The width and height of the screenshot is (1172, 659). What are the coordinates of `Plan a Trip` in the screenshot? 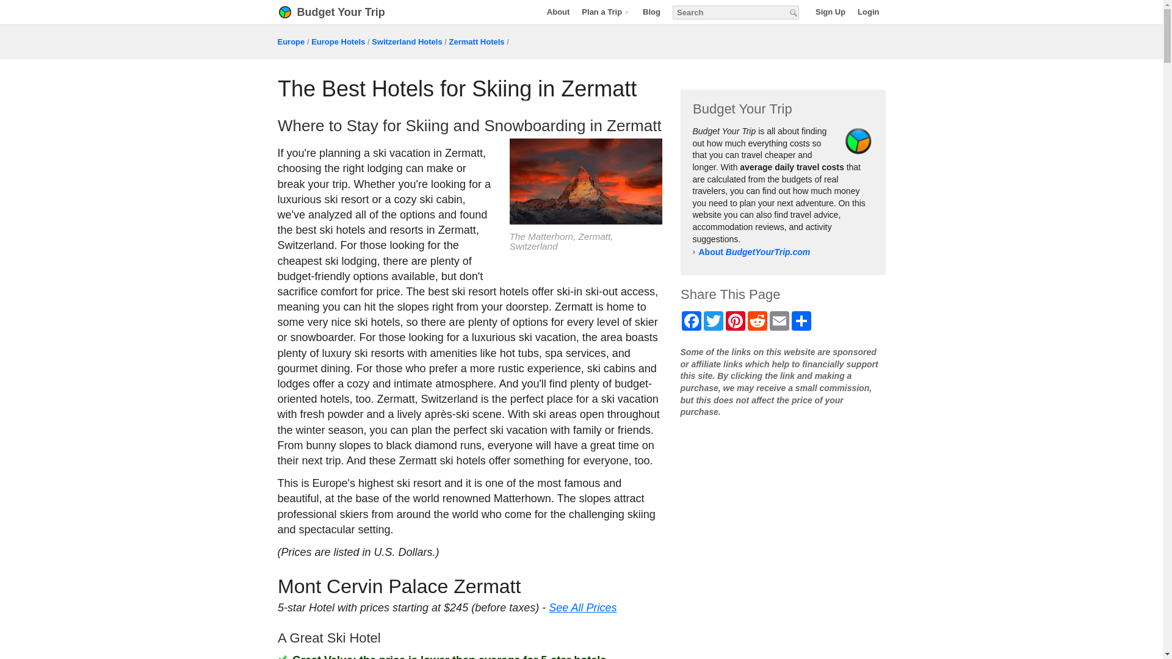 It's located at (606, 12).